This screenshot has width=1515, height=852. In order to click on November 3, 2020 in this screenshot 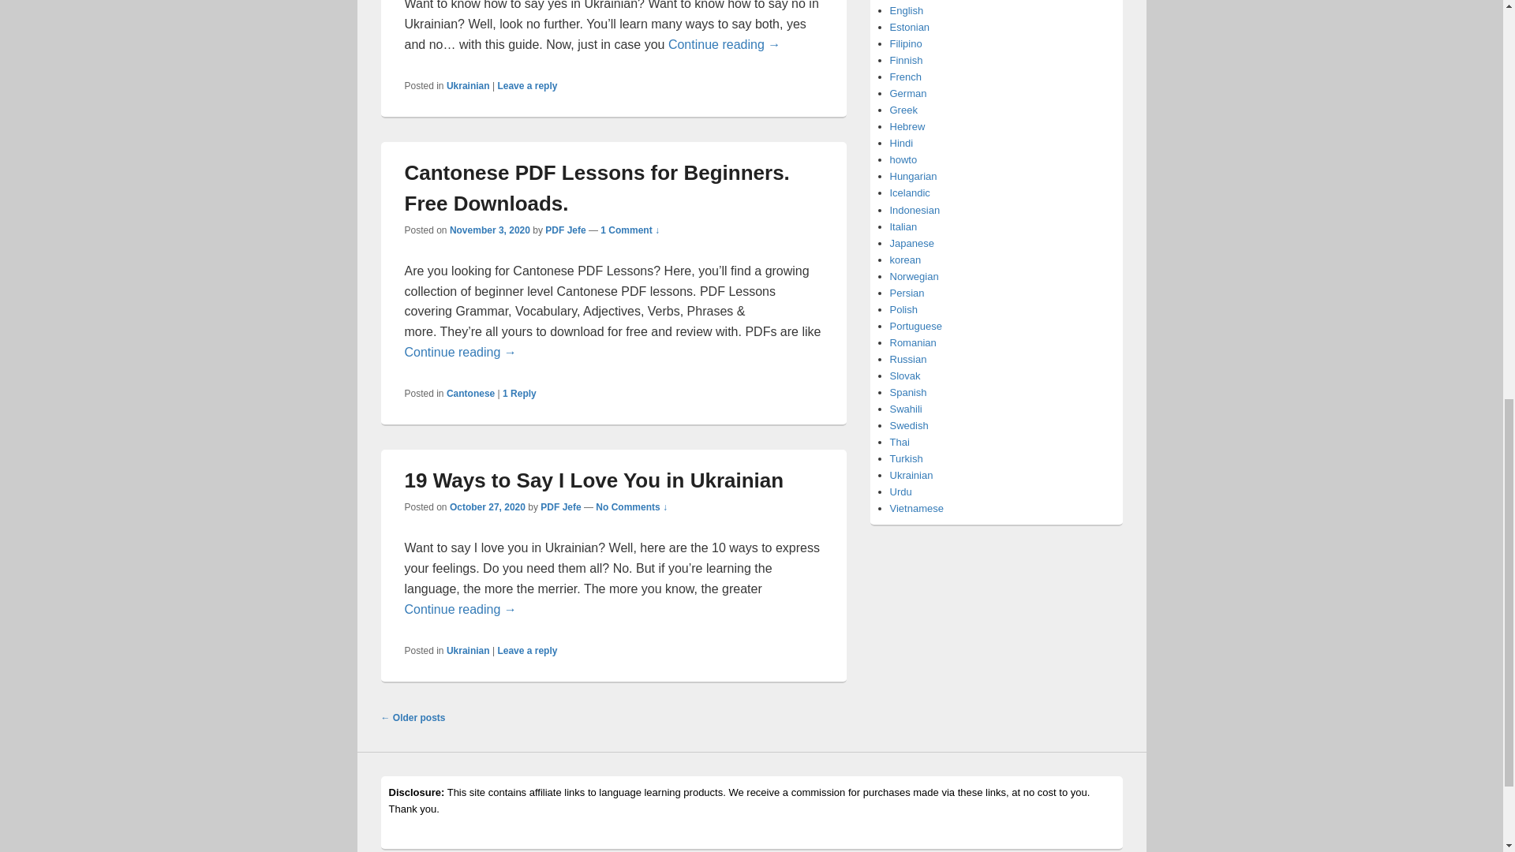, I will do `click(490, 230)`.